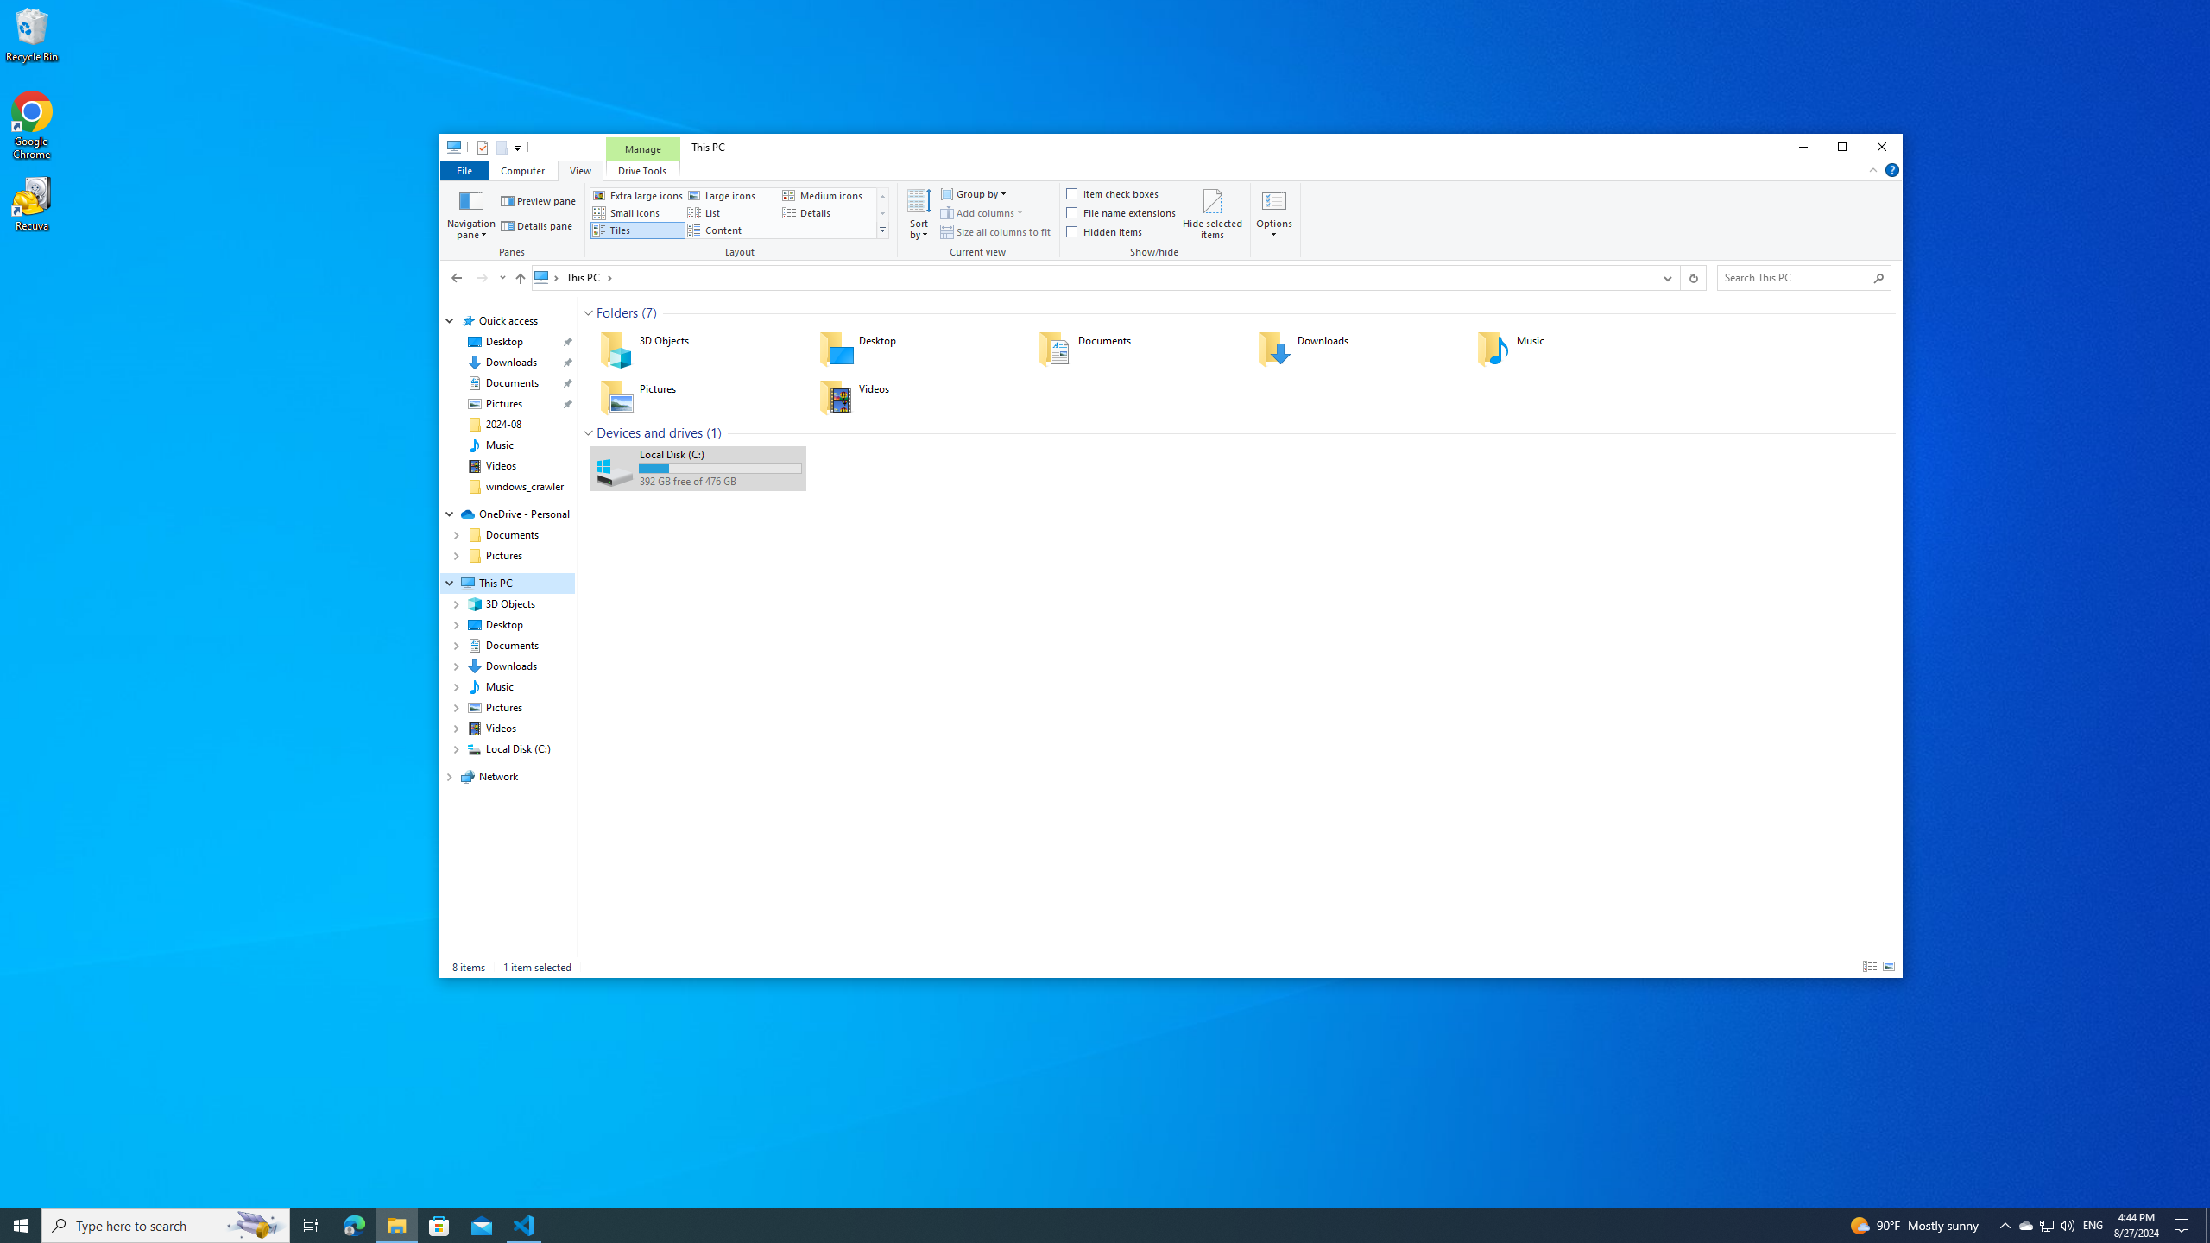 Image resolution: width=2210 pixels, height=1243 pixels. What do you see at coordinates (995, 231) in the screenshot?
I see `Size all columns to fit` at bounding box center [995, 231].